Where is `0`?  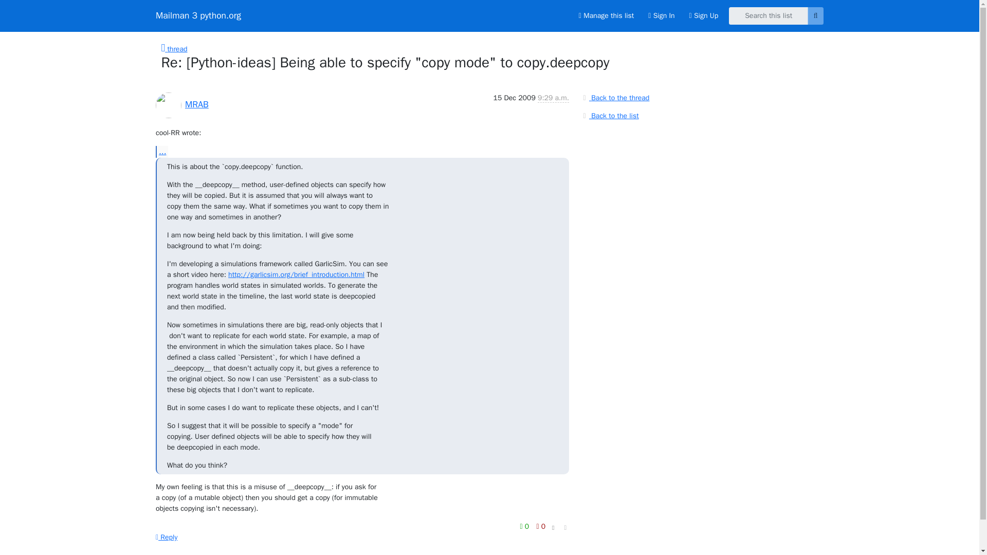
0 is located at coordinates (541, 526).